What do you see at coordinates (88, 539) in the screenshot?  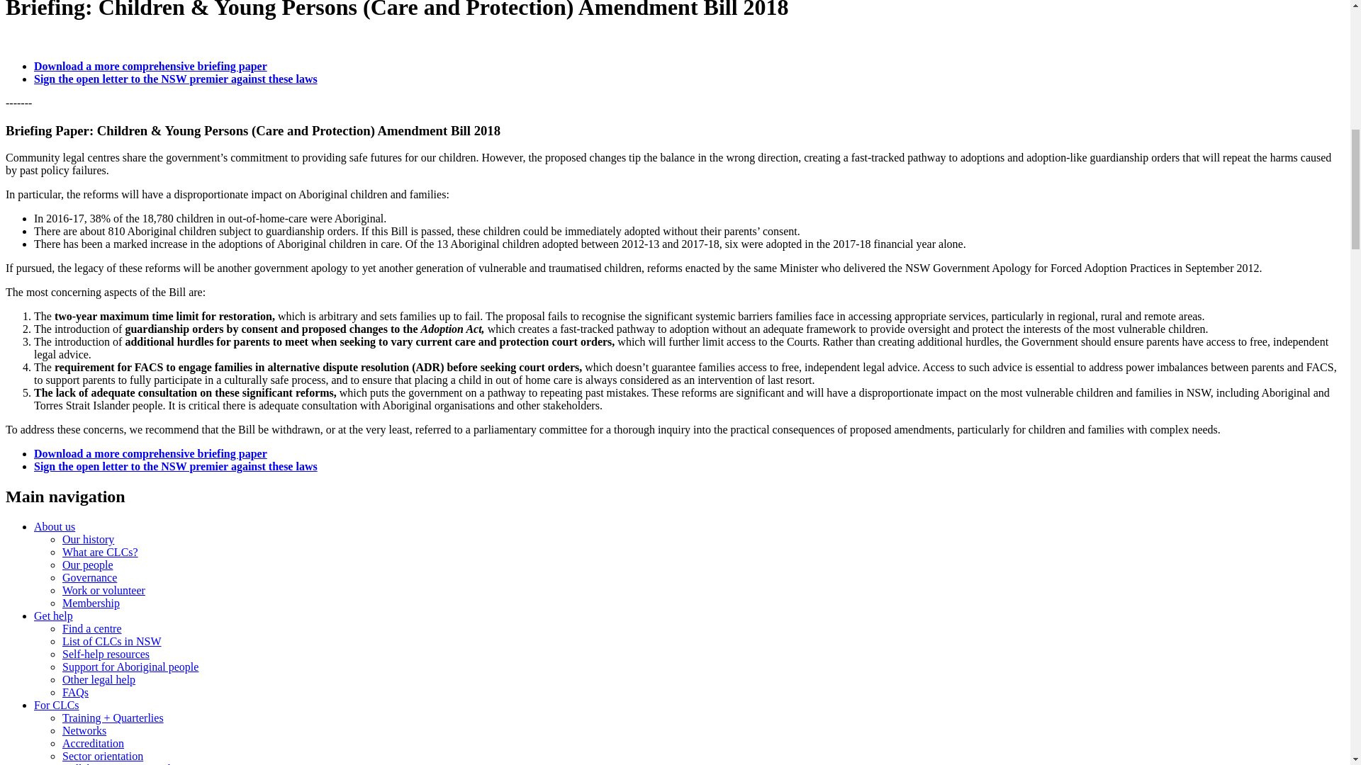 I see `History of community legal centres in NSW` at bounding box center [88, 539].